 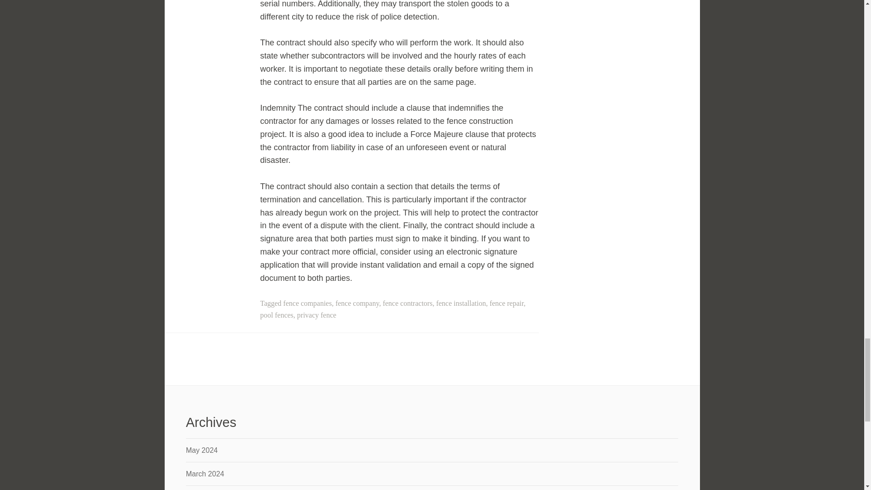 What do you see at coordinates (357, 303) in the screenshot?
I see `fence company` at bounding box center [357, 303].